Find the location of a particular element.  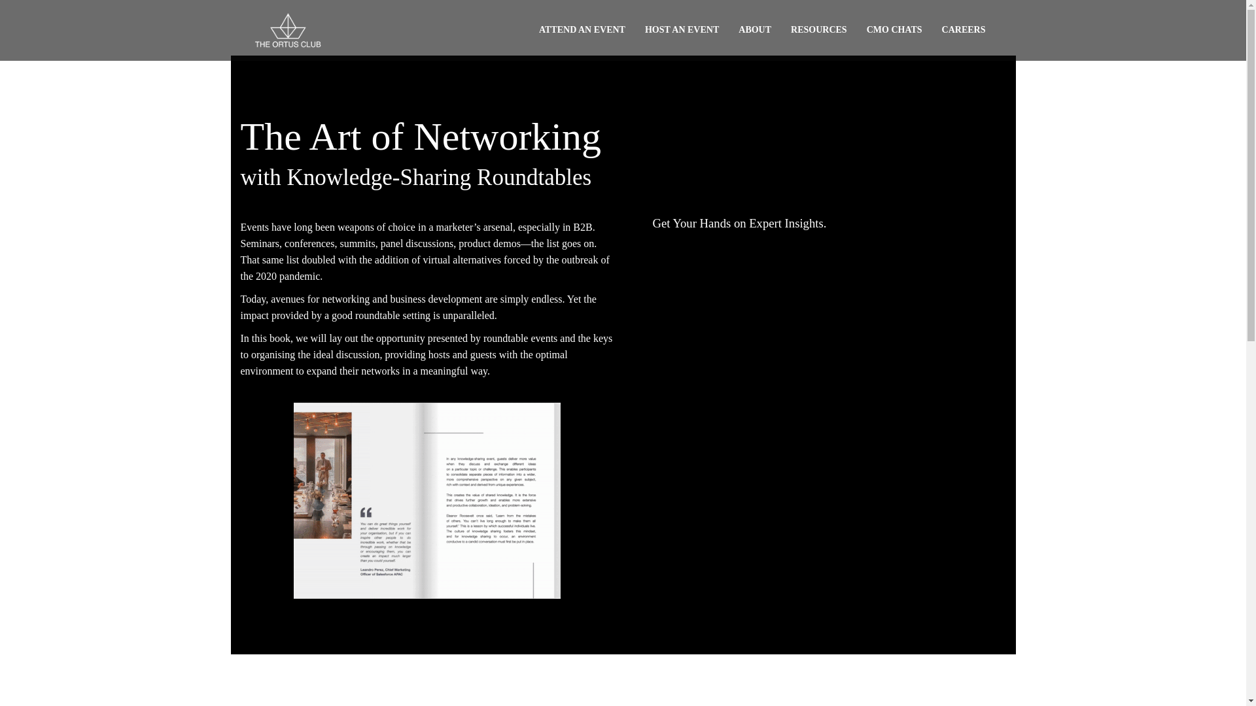

HOST AN EVENT is located at coordinates (682, 30).